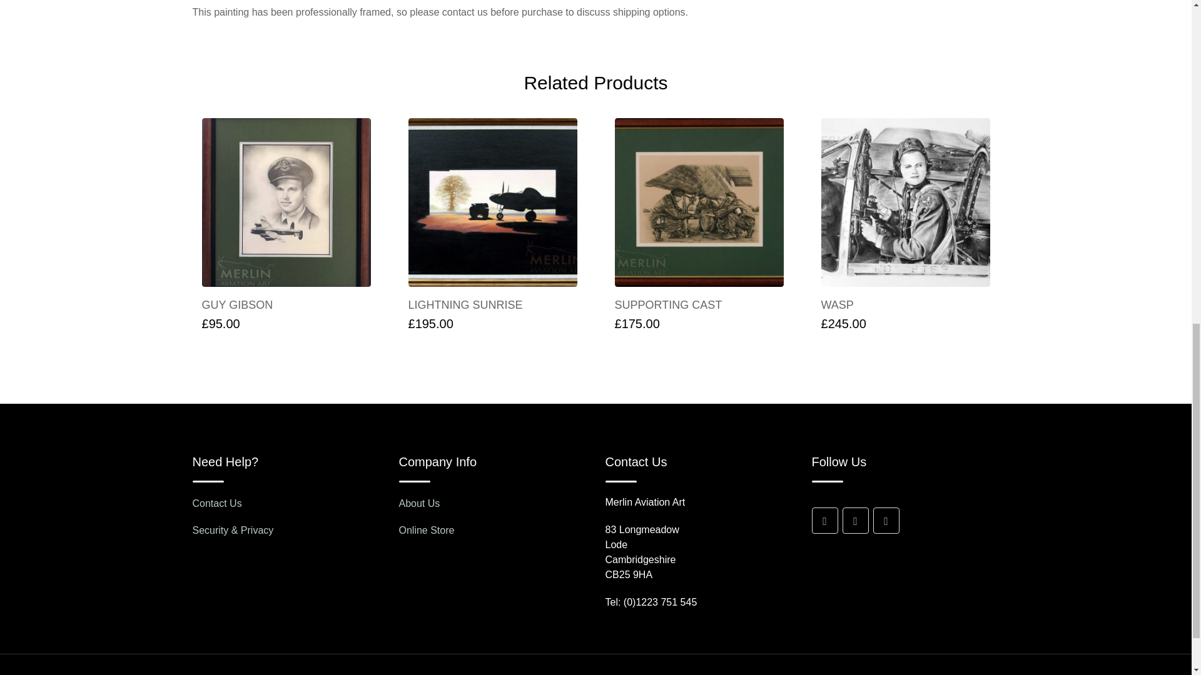  I want to click on About Us, so click(419, 504).